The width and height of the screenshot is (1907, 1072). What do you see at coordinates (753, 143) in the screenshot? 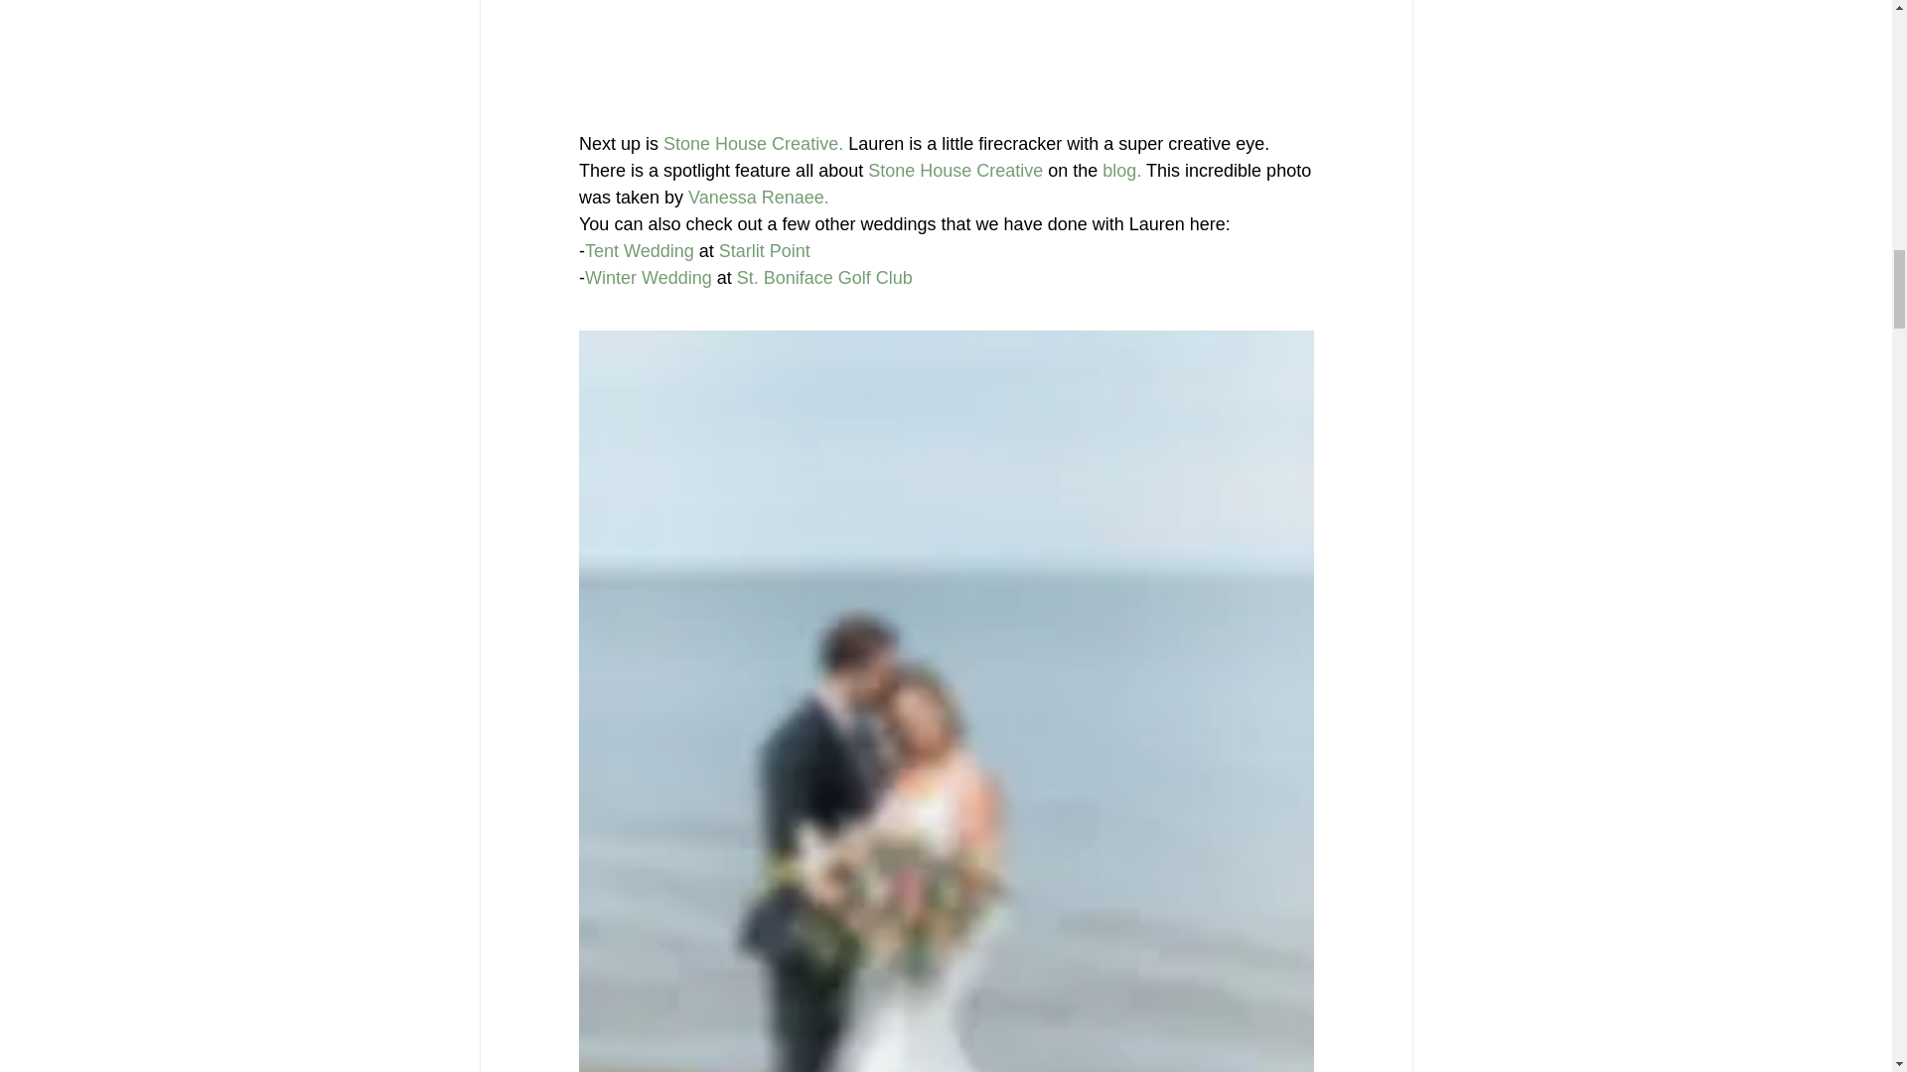
I see `Stone House Creative.` at bounding box center [753, 143].